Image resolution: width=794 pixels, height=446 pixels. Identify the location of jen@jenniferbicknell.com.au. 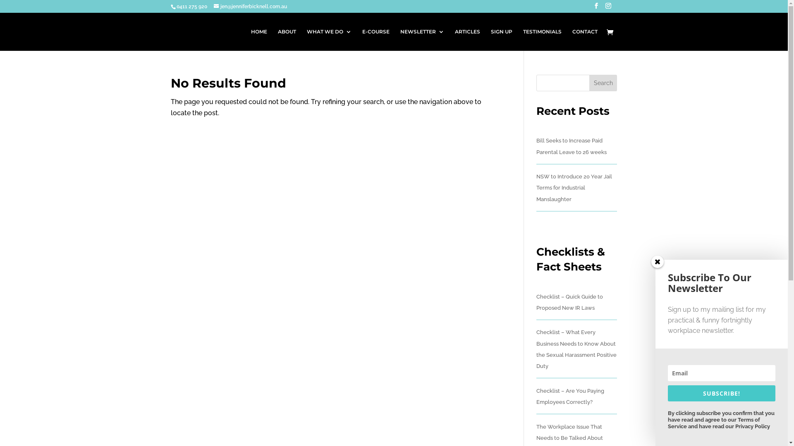
(250, 7).